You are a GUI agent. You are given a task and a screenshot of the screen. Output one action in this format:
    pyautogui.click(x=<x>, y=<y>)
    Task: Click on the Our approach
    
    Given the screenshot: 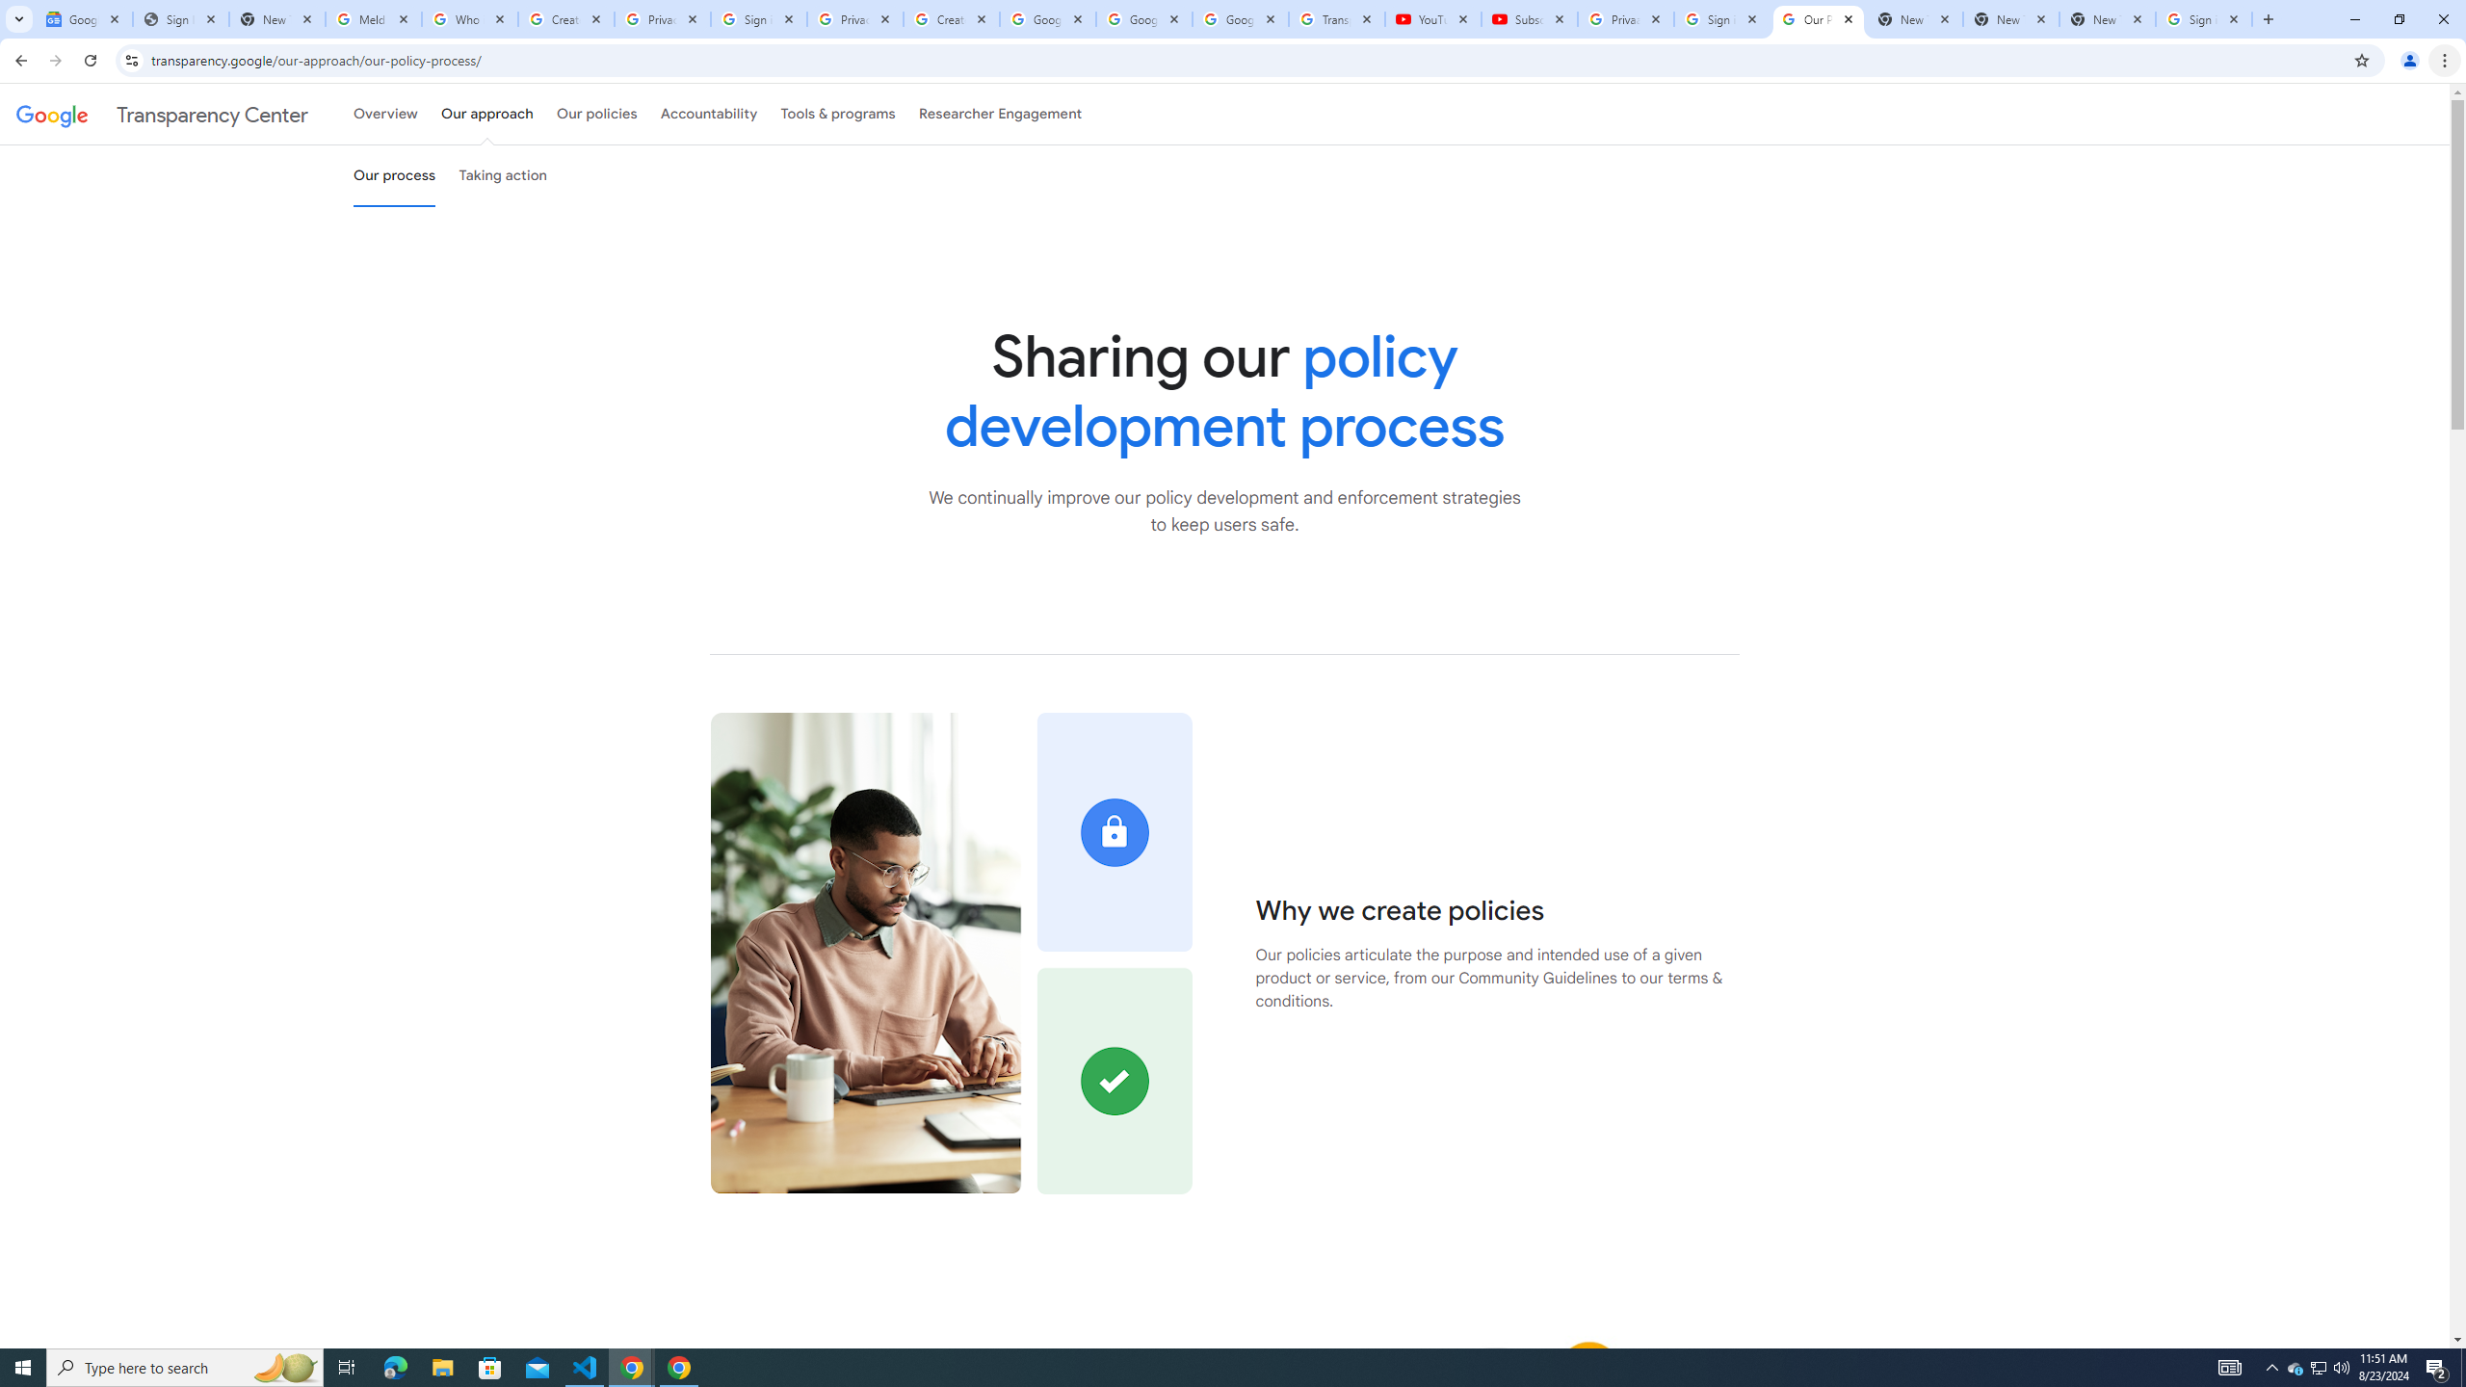 What is the action you would take?
    pyautogui.click(x=486, y=114)
    